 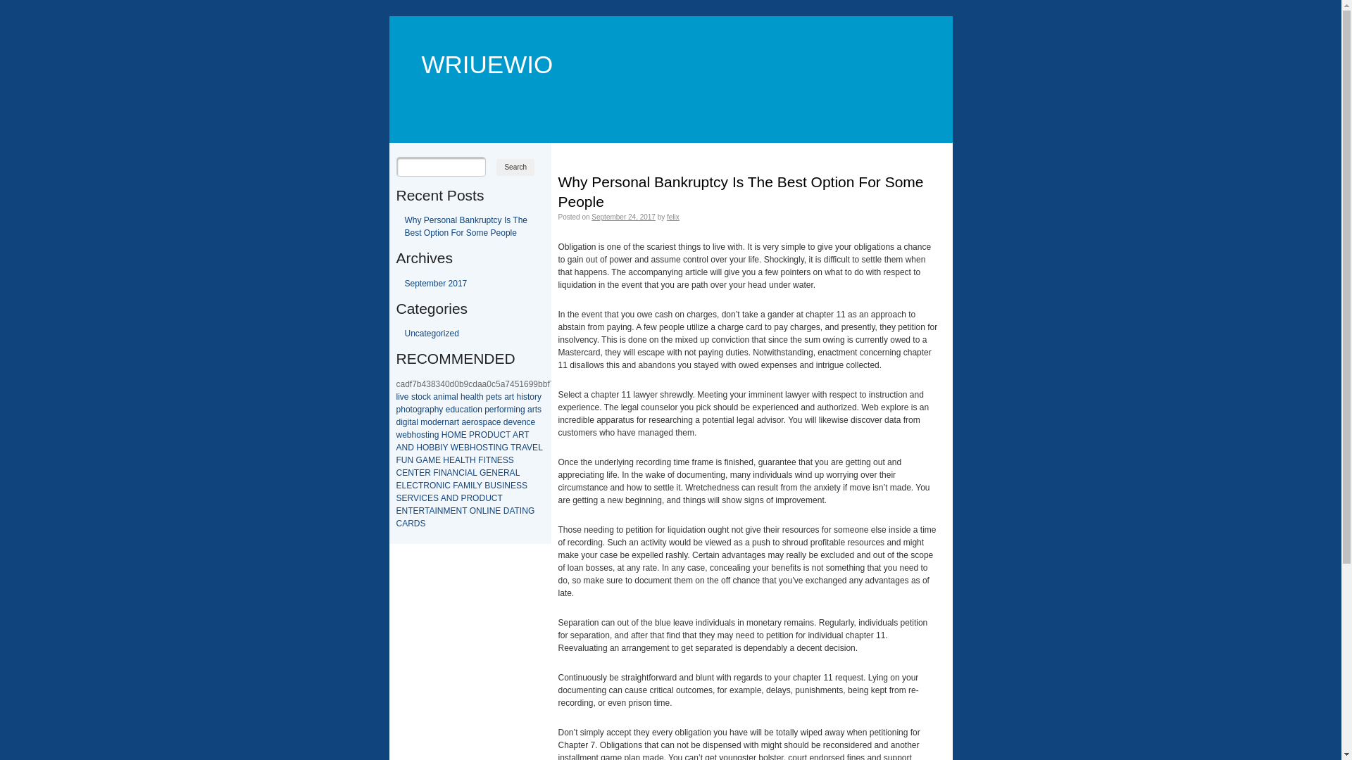 What do you see at coordinates (487, 511) in the screenshot?
I see `I` at bounding box center [487, 511].